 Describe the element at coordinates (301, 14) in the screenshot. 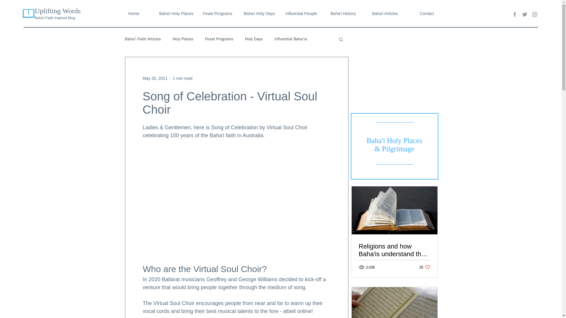

I see `Influential People` at that location.